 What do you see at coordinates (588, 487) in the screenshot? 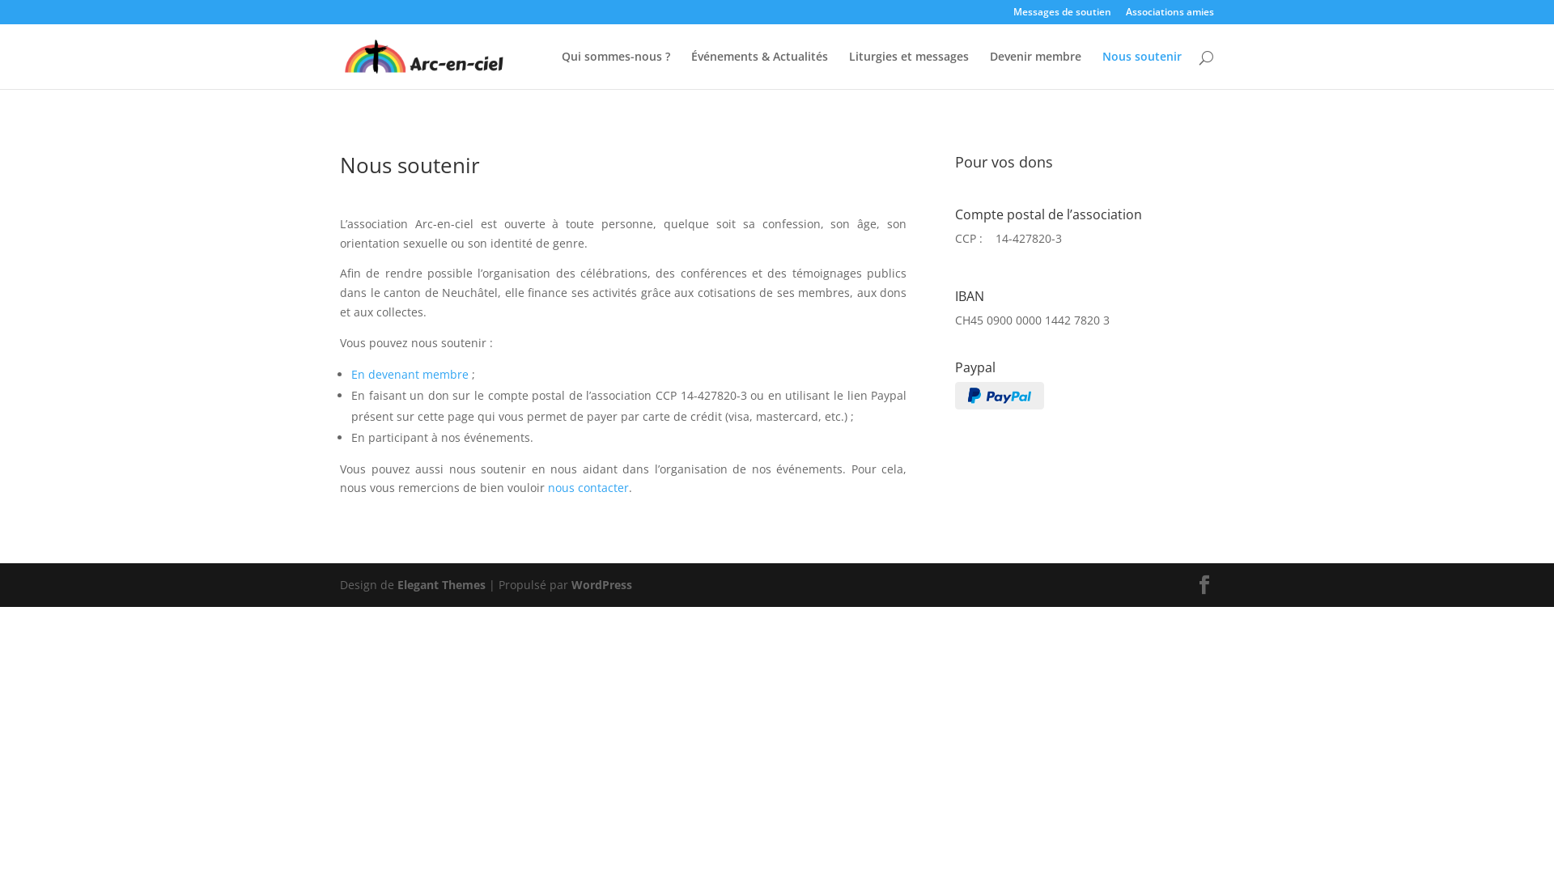
I see `nous contacter` at bounding box center [588, 487].